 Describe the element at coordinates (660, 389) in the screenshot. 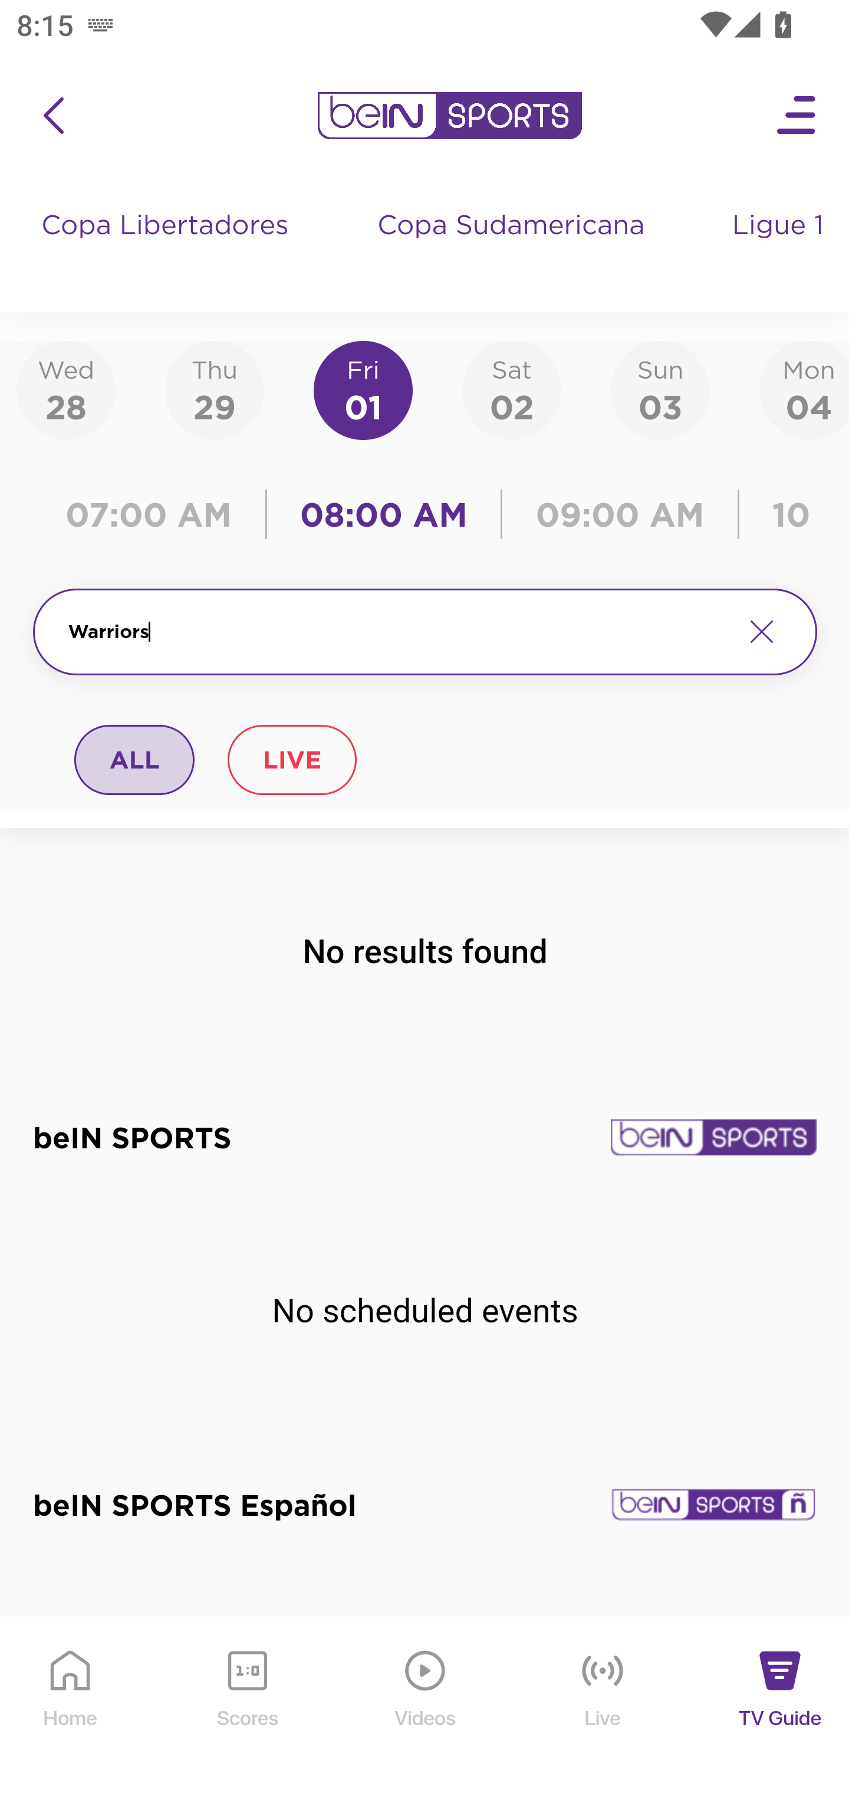

I see `Sun03` at that location.